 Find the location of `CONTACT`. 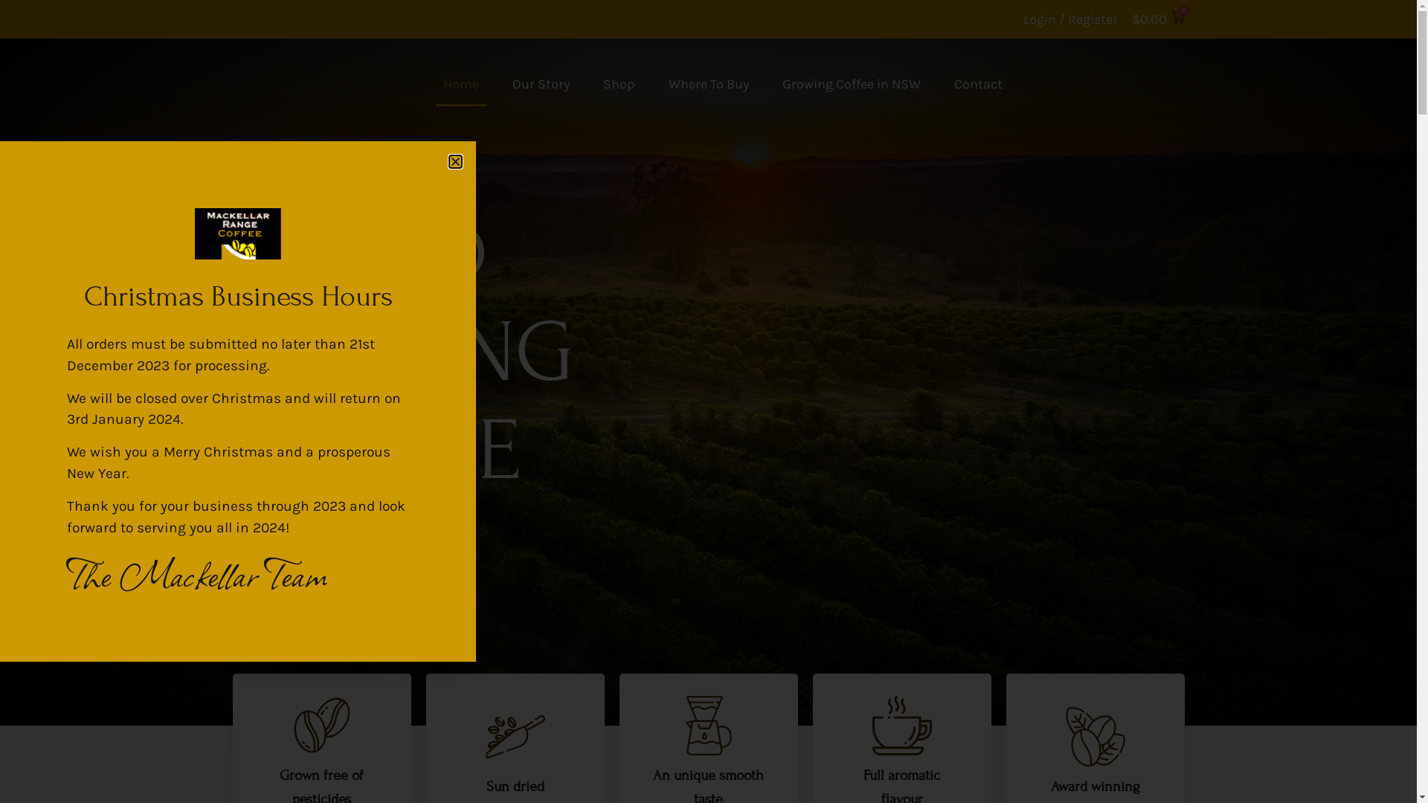

CONTACT is located at coordinates (1113, 85).